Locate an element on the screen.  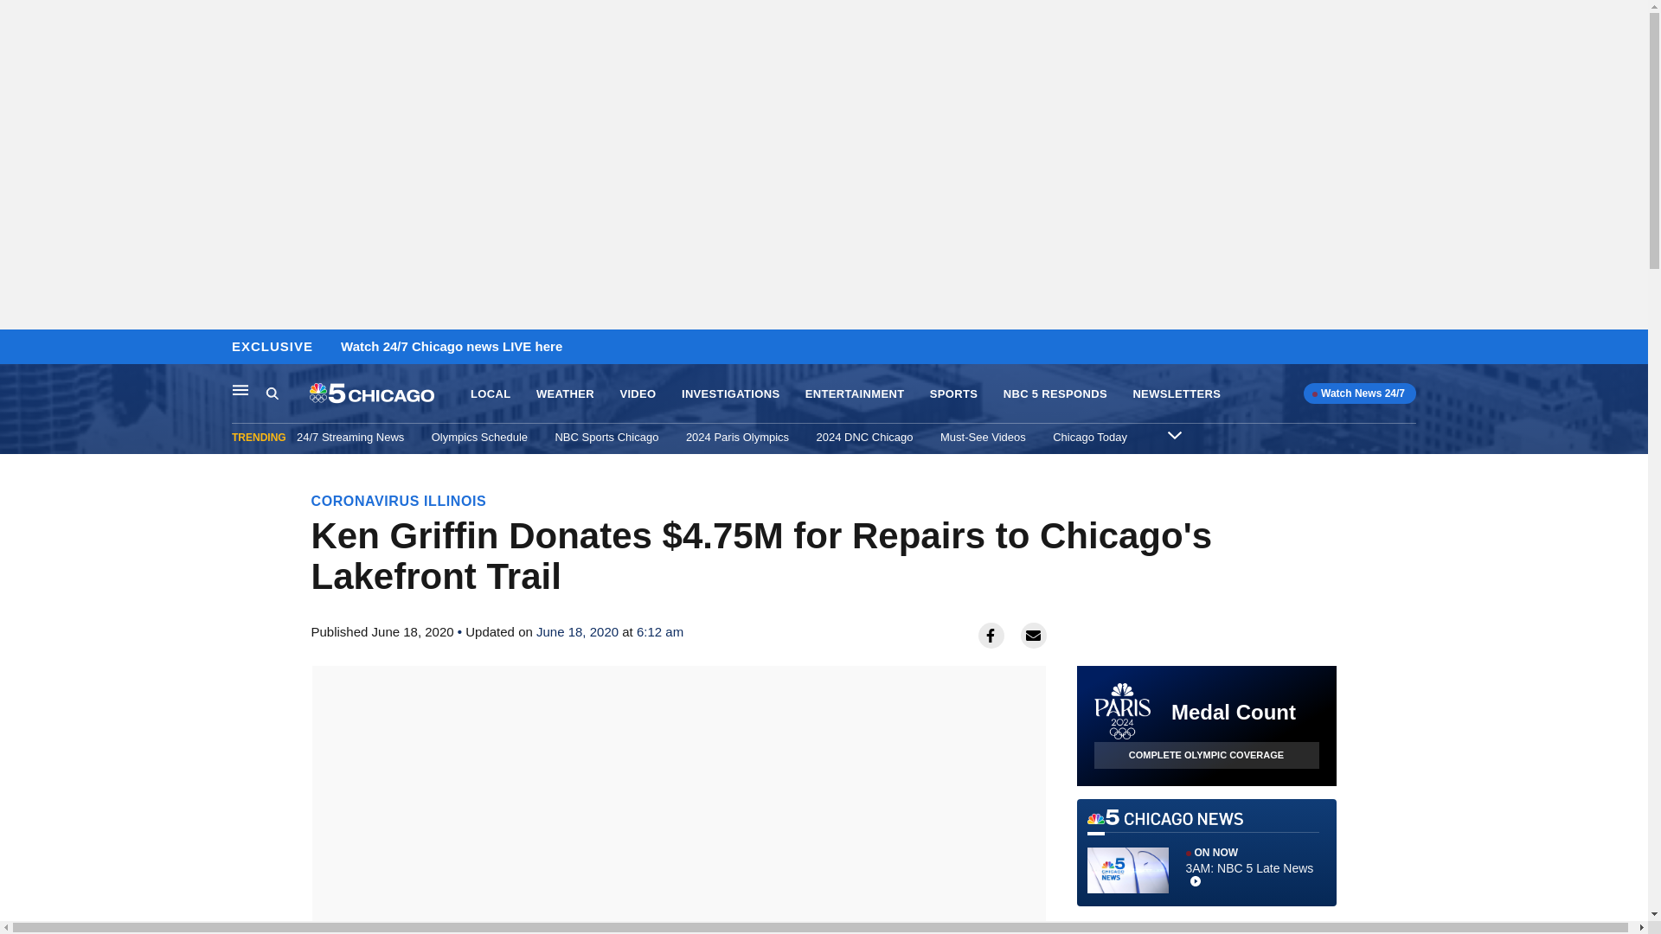
NBC 5 RESPONDS is located at coordinates (1055, 394).